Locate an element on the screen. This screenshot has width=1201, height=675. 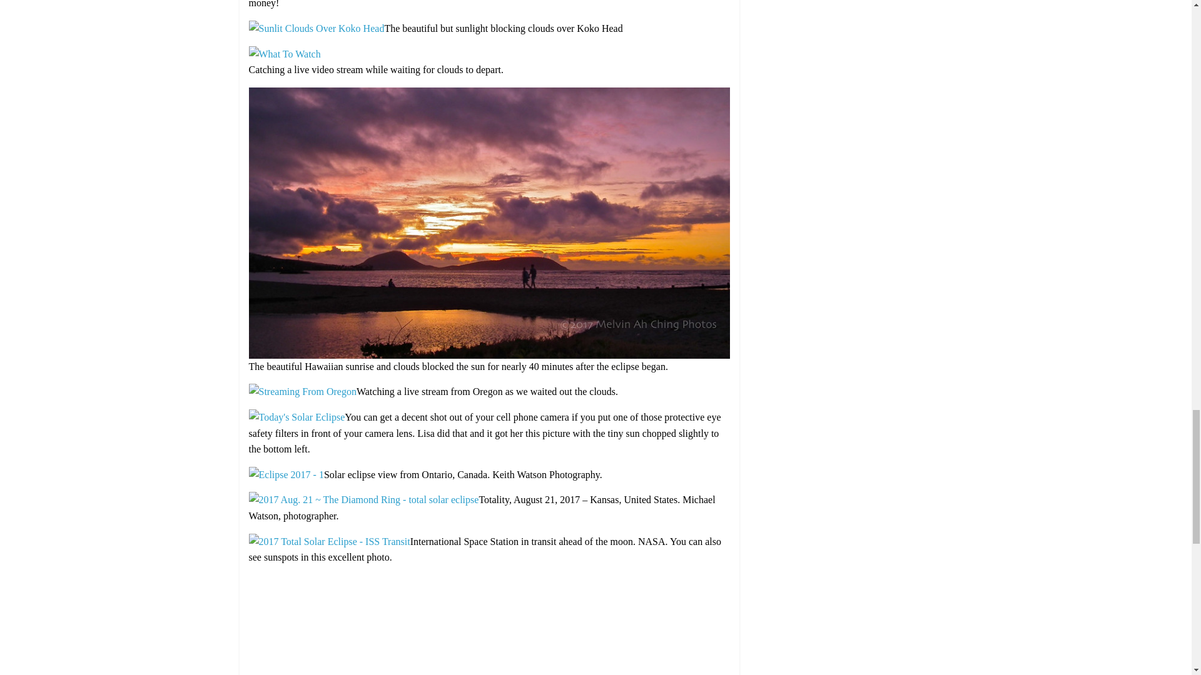
Eclipse 2017 - 1 is located at coordinates (286, 474).